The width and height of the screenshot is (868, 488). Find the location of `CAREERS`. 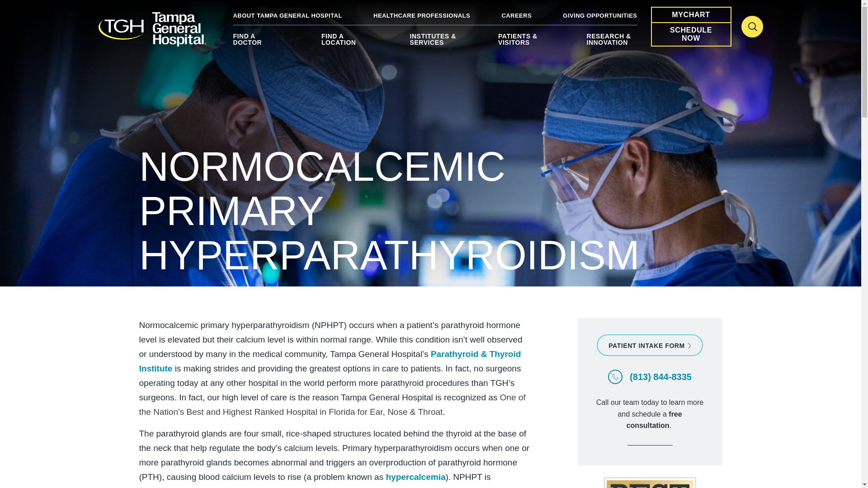

CAREERS is located at coordinates (516, 15).